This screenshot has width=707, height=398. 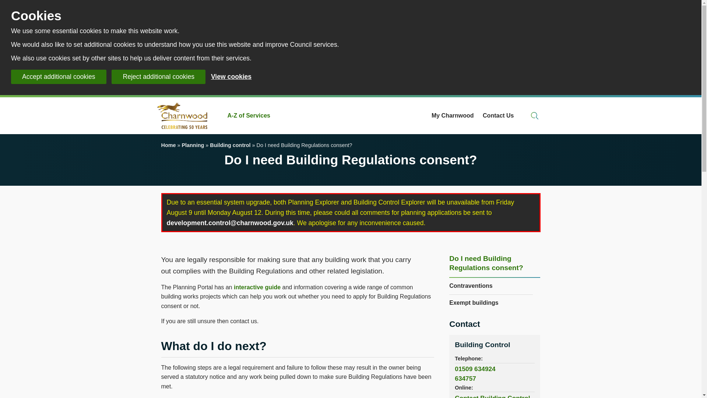 What do you see at coordinates (452, 116) in the screenshot?
I see `My Charnwood` at bounding box center [452, 116].